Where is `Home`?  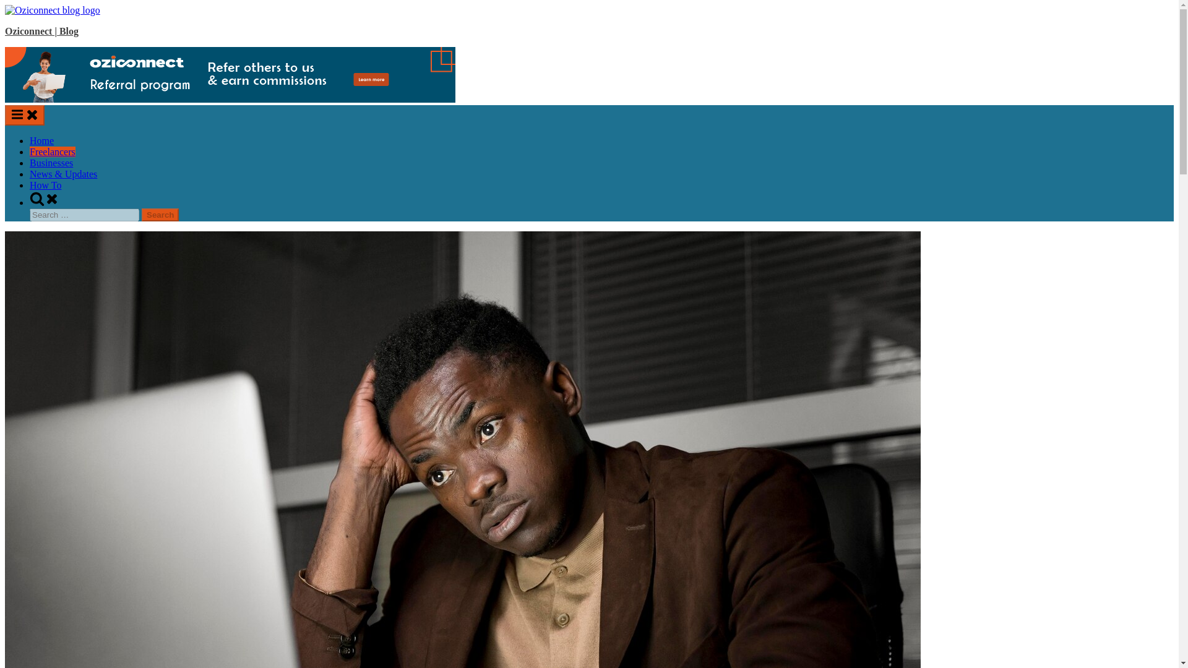 Home is located at coordinates (41, 141).